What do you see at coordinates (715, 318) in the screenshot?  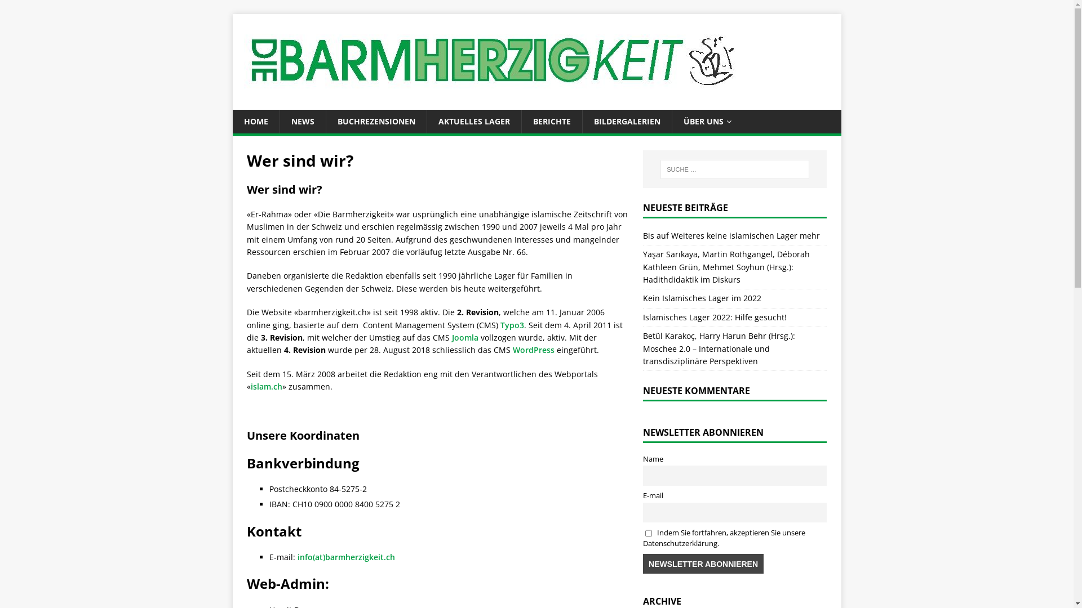 I see `Islamisches Lager 2022: Hilfe gesucht!` at bounding box center [715, 318].